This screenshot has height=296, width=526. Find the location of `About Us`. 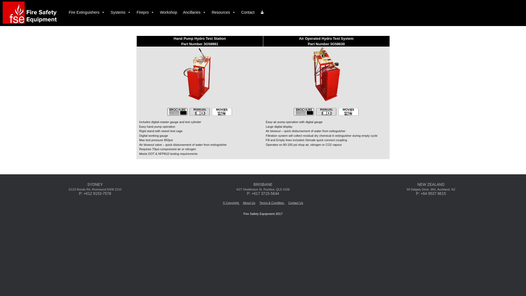

About Us is located at coordinates (249, 203).